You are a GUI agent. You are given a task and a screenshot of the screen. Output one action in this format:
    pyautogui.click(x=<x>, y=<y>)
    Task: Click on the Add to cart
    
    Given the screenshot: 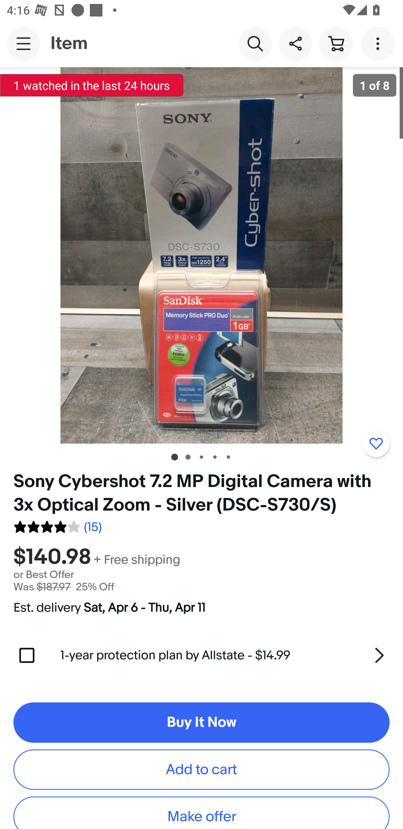 What is the action you would take?
    pyautogui.click(x=201, y=770)
    